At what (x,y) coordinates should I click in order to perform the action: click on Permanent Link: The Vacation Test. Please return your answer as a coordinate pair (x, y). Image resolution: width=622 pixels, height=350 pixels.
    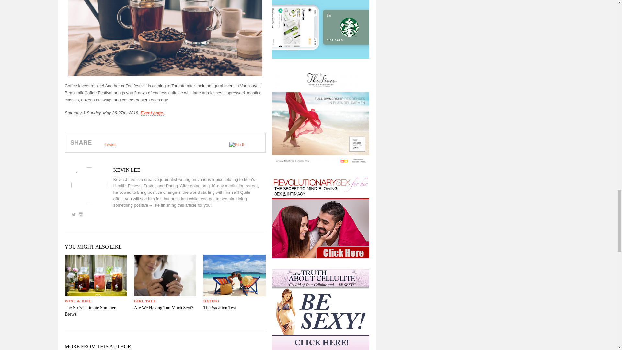
    Looking at the image, I should click on (219, 307).